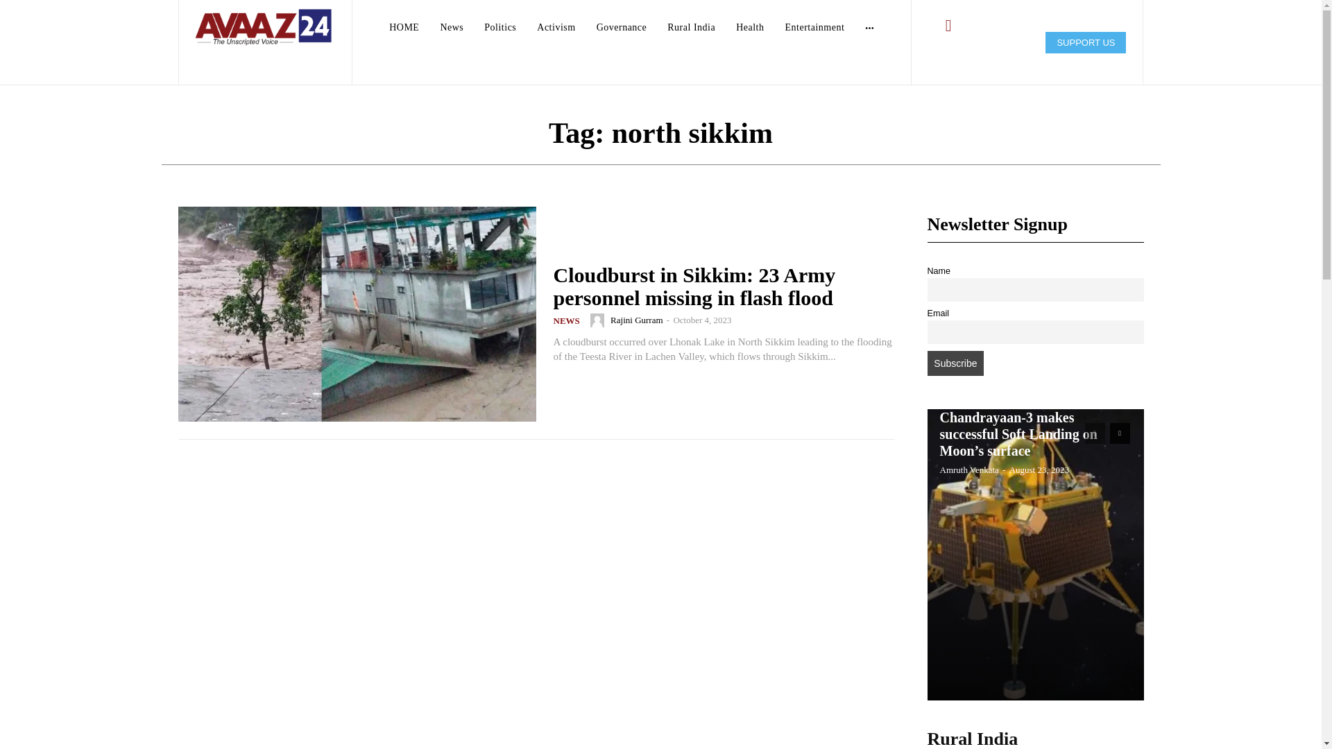 This screenshot has width=1332, height=749. What do you see at coordinates (622, 28) in the screenshot?
I see `Governance` at bounding box center [622, 28].